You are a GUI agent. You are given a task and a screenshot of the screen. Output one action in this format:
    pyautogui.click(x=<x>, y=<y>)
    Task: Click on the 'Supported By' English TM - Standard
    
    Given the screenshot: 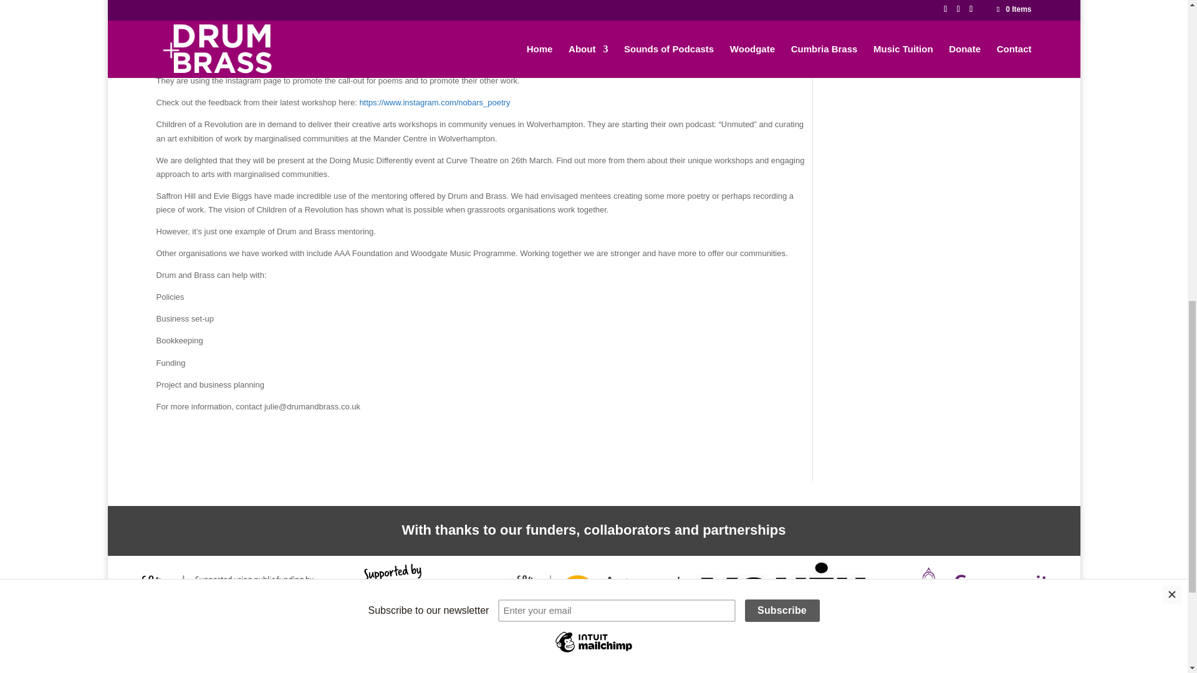 What is the action you would take?
    pyautogui.click(x=383, y=605)
    